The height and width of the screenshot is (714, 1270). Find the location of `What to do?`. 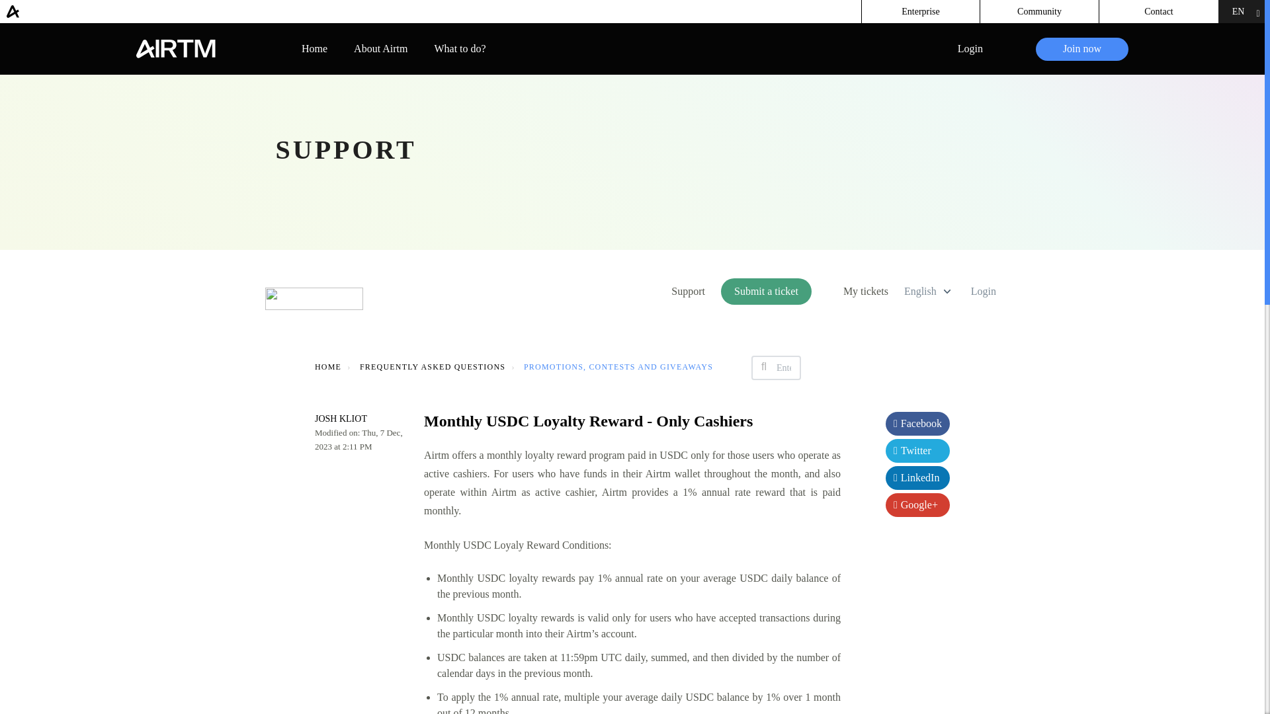

What to do? is located at coordinates (459, 48).